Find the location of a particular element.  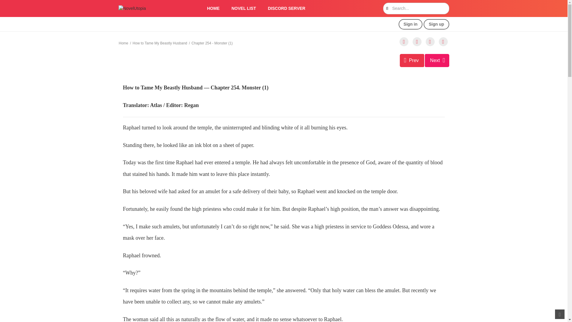

Search is located at coordinates (381, 4).